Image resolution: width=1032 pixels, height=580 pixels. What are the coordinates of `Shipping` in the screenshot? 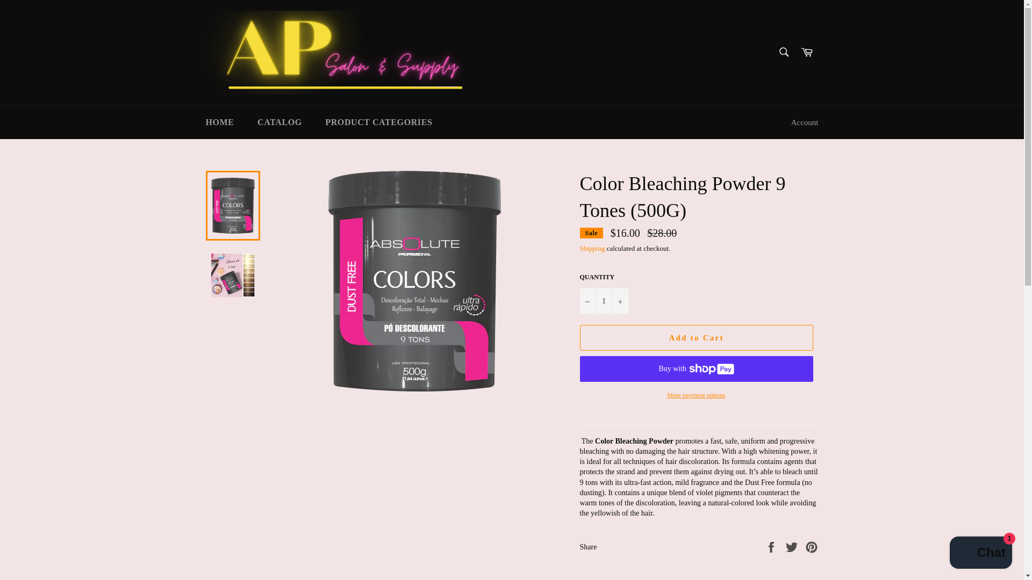 It's located at (592, 248).